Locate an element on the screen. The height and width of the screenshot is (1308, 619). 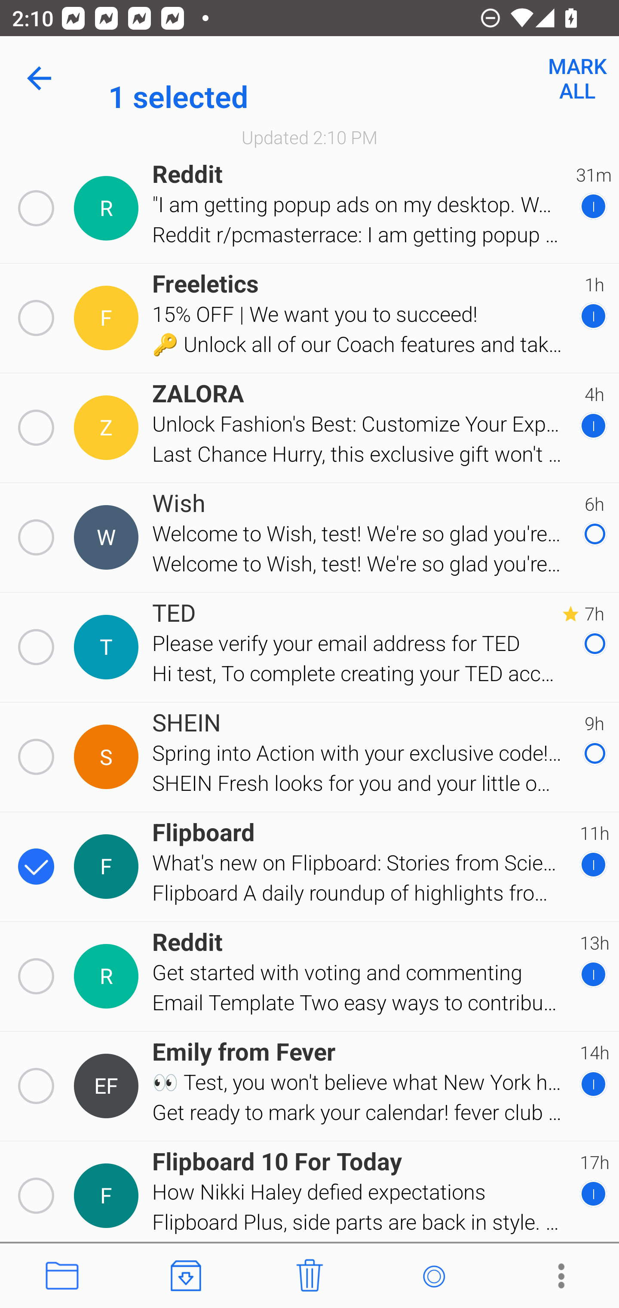
Contact Details is located at coordinates (108, 647).